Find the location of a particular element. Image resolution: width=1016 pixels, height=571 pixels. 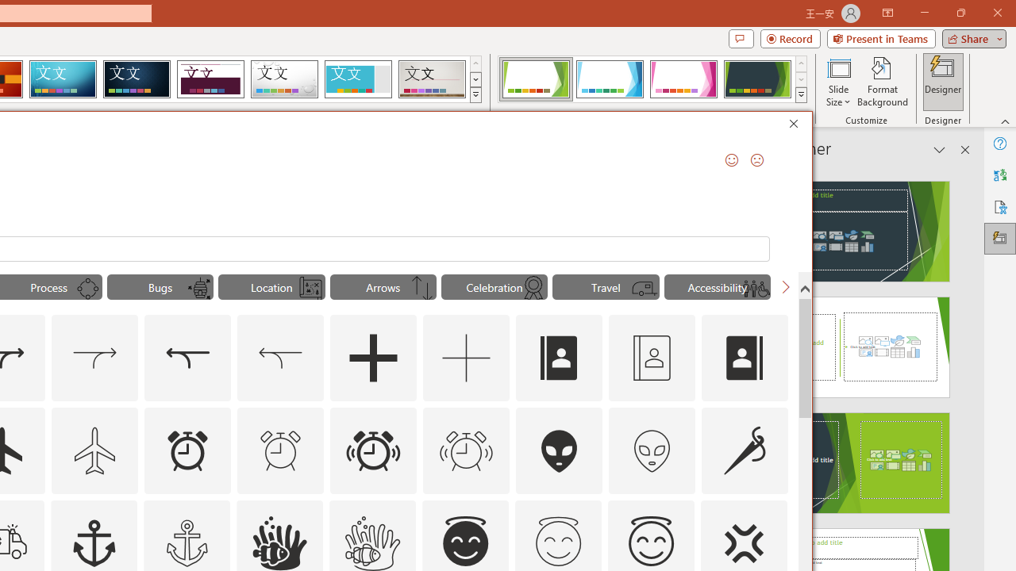

Thumbnail is located at coordinates (775, 512).